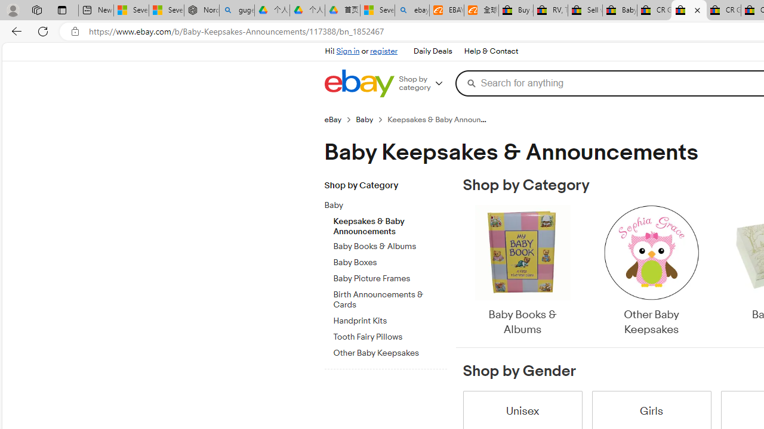  What do you see at coordinates (390, 276) in the screenshot?
I see `Baby Picture Frames` at bounding box center [390, 276].